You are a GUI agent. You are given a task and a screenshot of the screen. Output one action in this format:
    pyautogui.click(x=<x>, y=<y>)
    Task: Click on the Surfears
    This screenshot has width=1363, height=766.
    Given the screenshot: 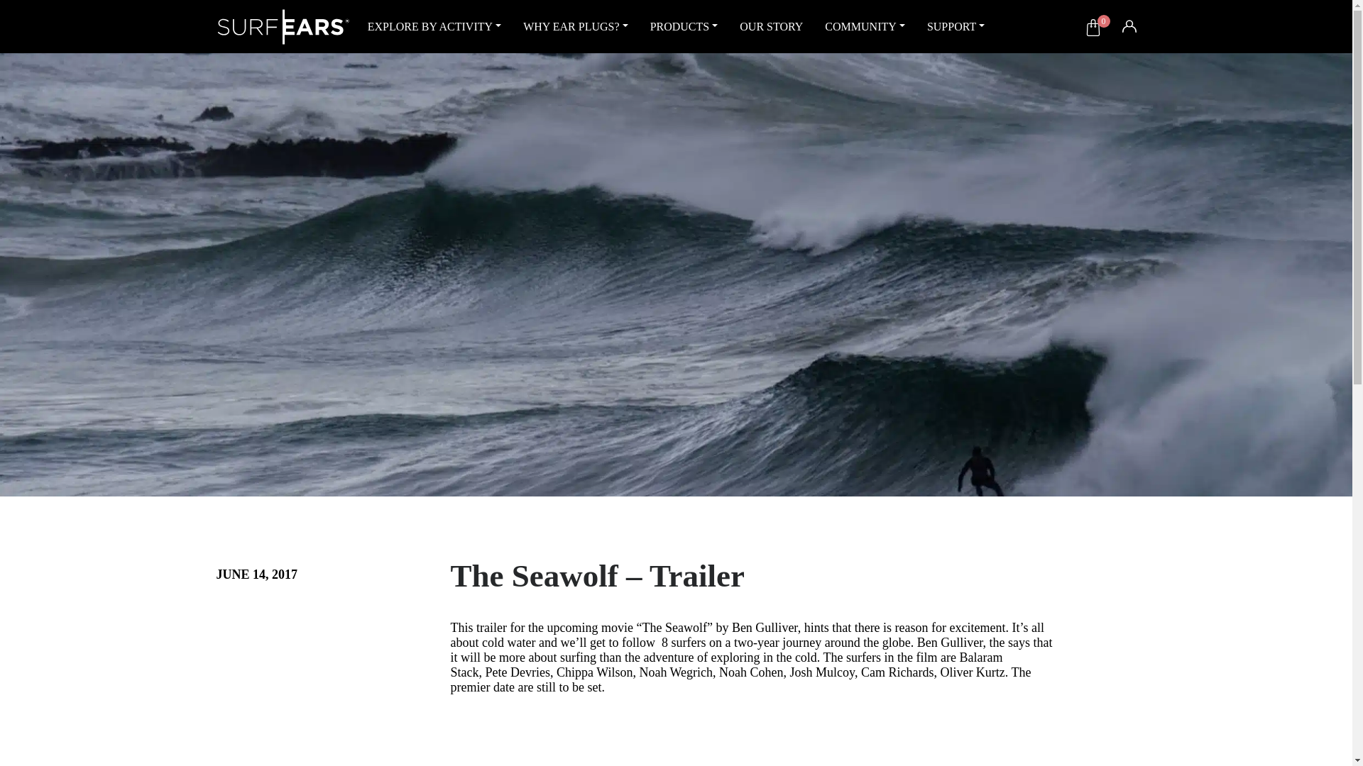 What is the action you would take?
    pyautogui.click(x=283, y=26)
    